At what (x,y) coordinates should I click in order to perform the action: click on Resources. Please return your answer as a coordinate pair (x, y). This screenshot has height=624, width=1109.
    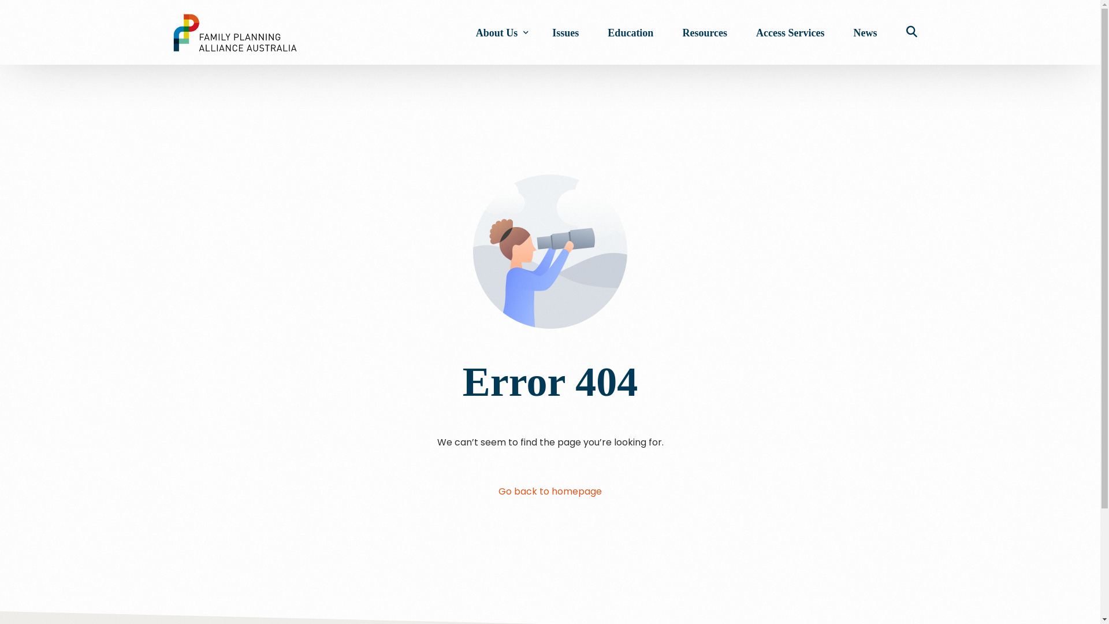
    Looking at the image, I should click on (705, 32).